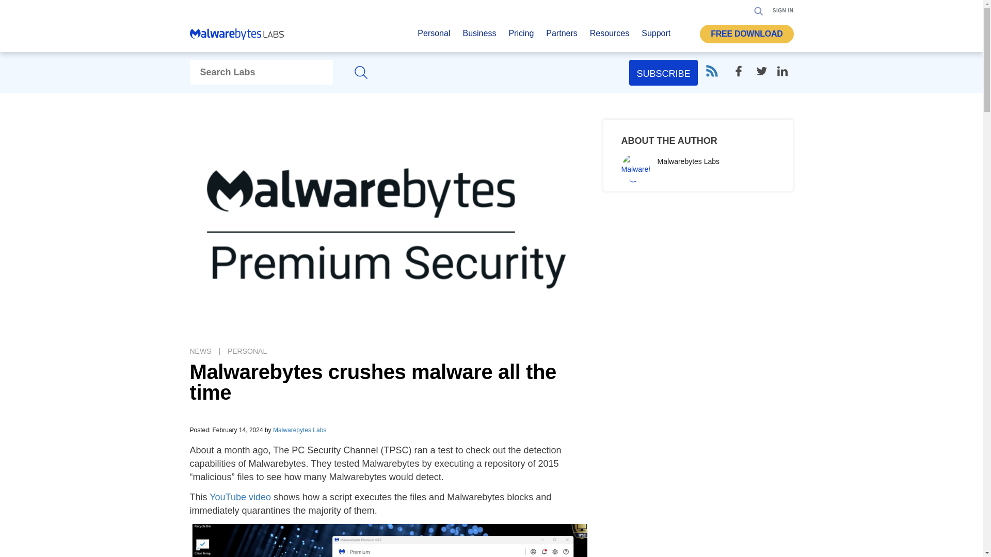 The image size is (991, 557). Describe the element at coordinates (434, 36) in the screenshot. I see `Personal` at that location.